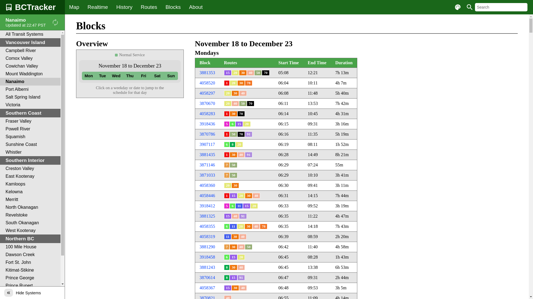 The image size is (533, 299). Describe the element at coordinates (233, 206) in the screenshot. I see `6` at that location.